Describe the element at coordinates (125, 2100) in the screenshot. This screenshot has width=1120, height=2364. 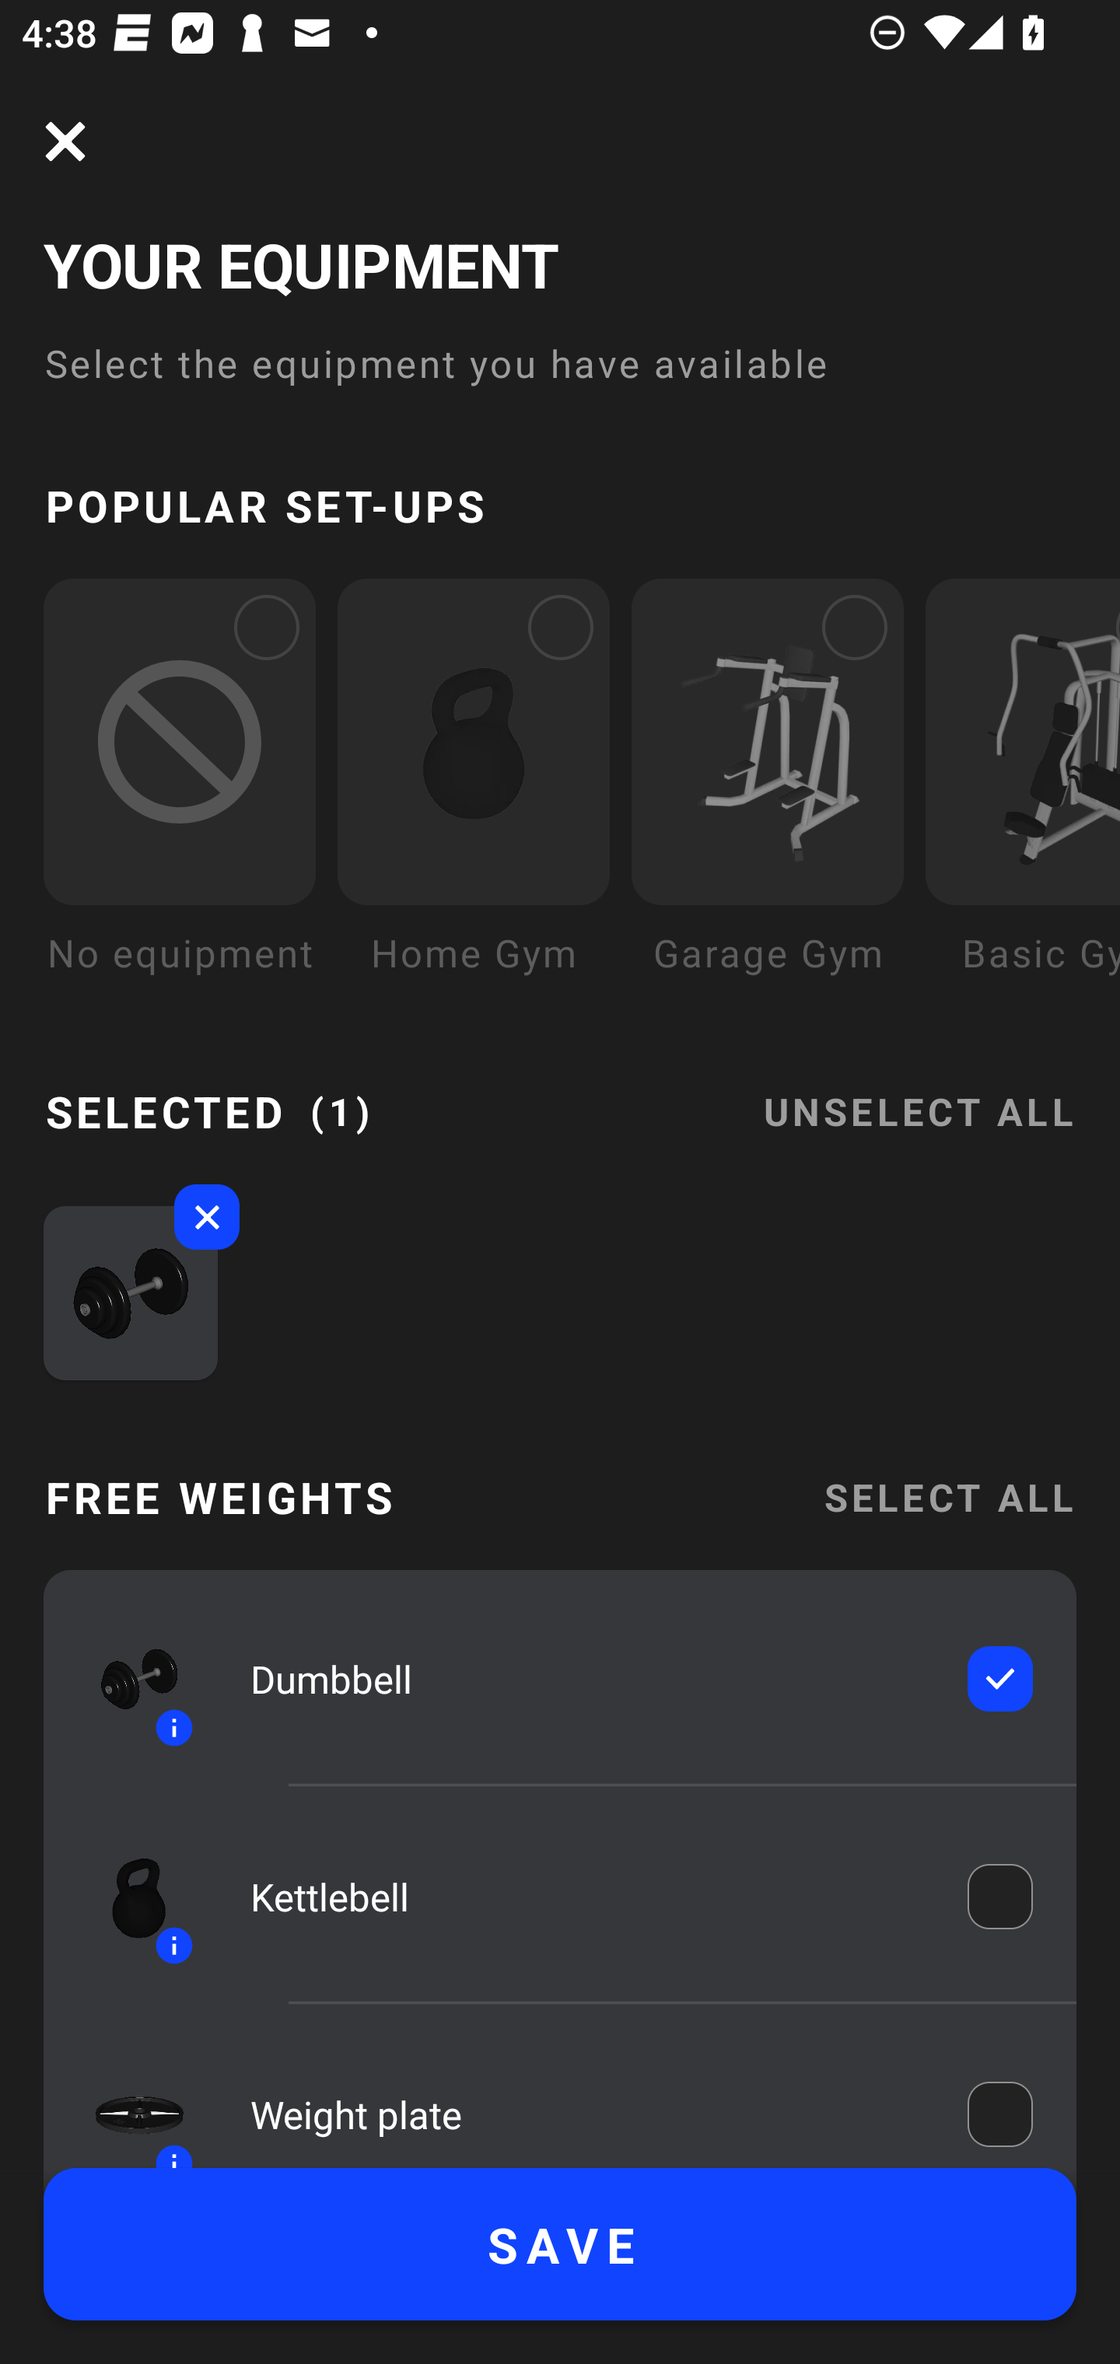
I see `Equipment icon Information icon` at that location.